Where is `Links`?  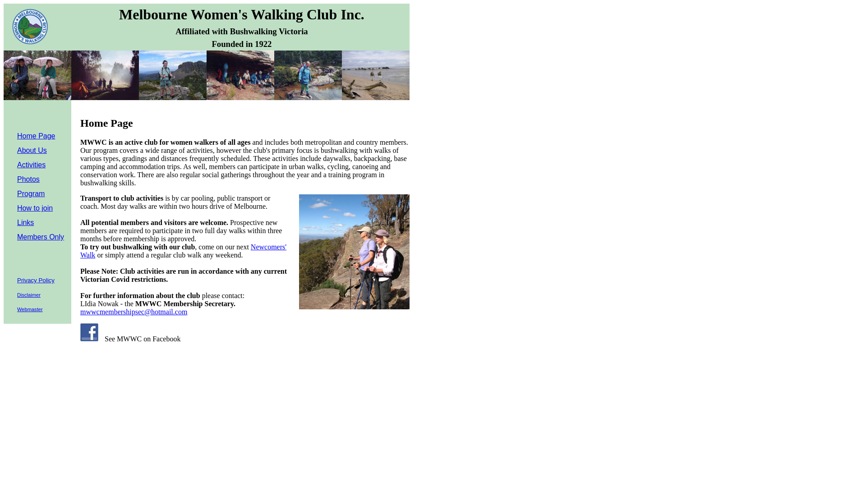 Links is located at coordinates (25, 223).